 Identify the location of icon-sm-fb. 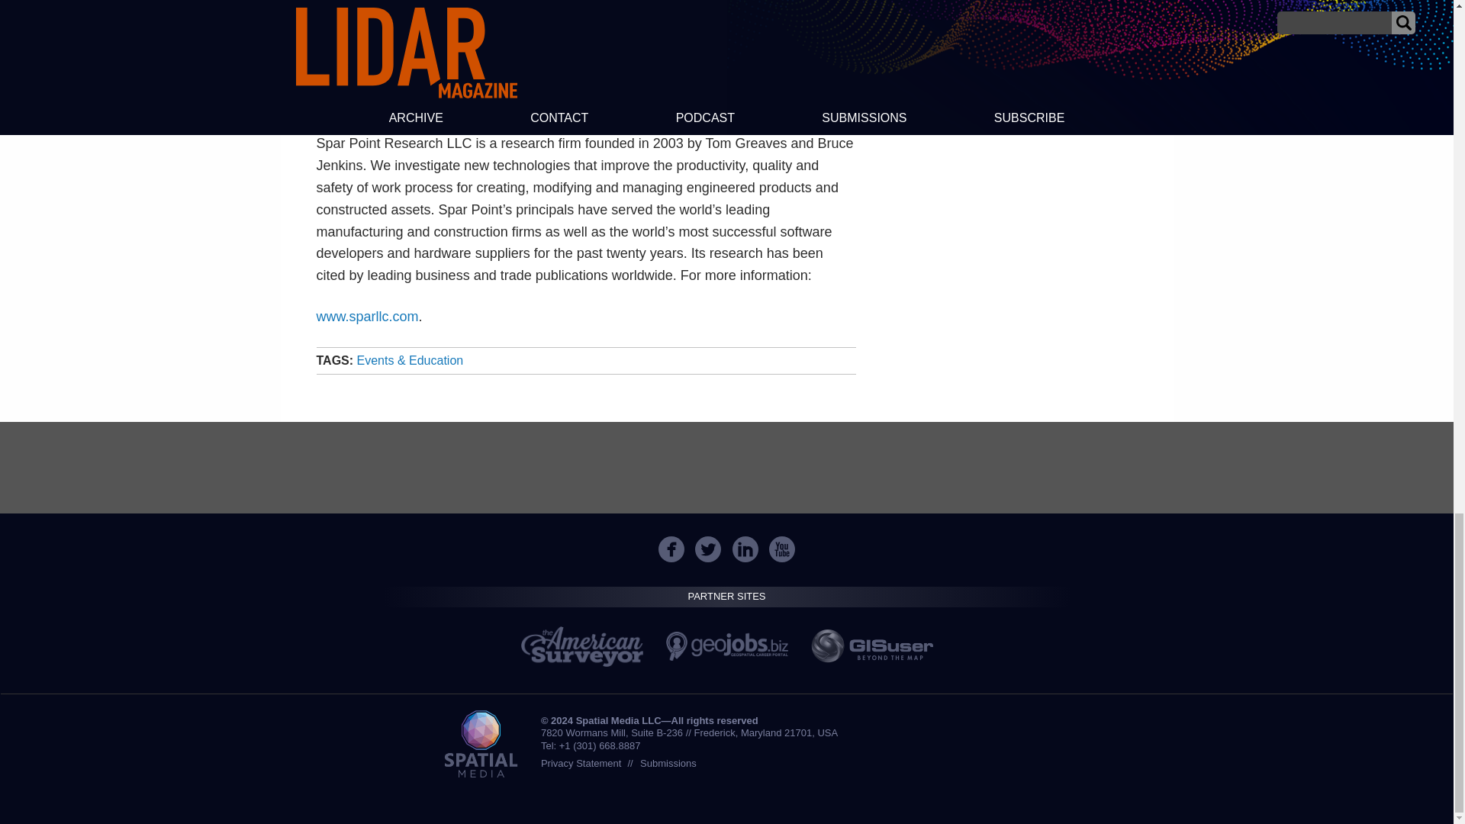
(671, 549).